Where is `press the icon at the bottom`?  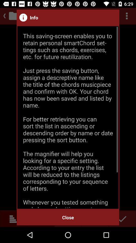 press the icon at the bottom is located at coordinates (68, 217).